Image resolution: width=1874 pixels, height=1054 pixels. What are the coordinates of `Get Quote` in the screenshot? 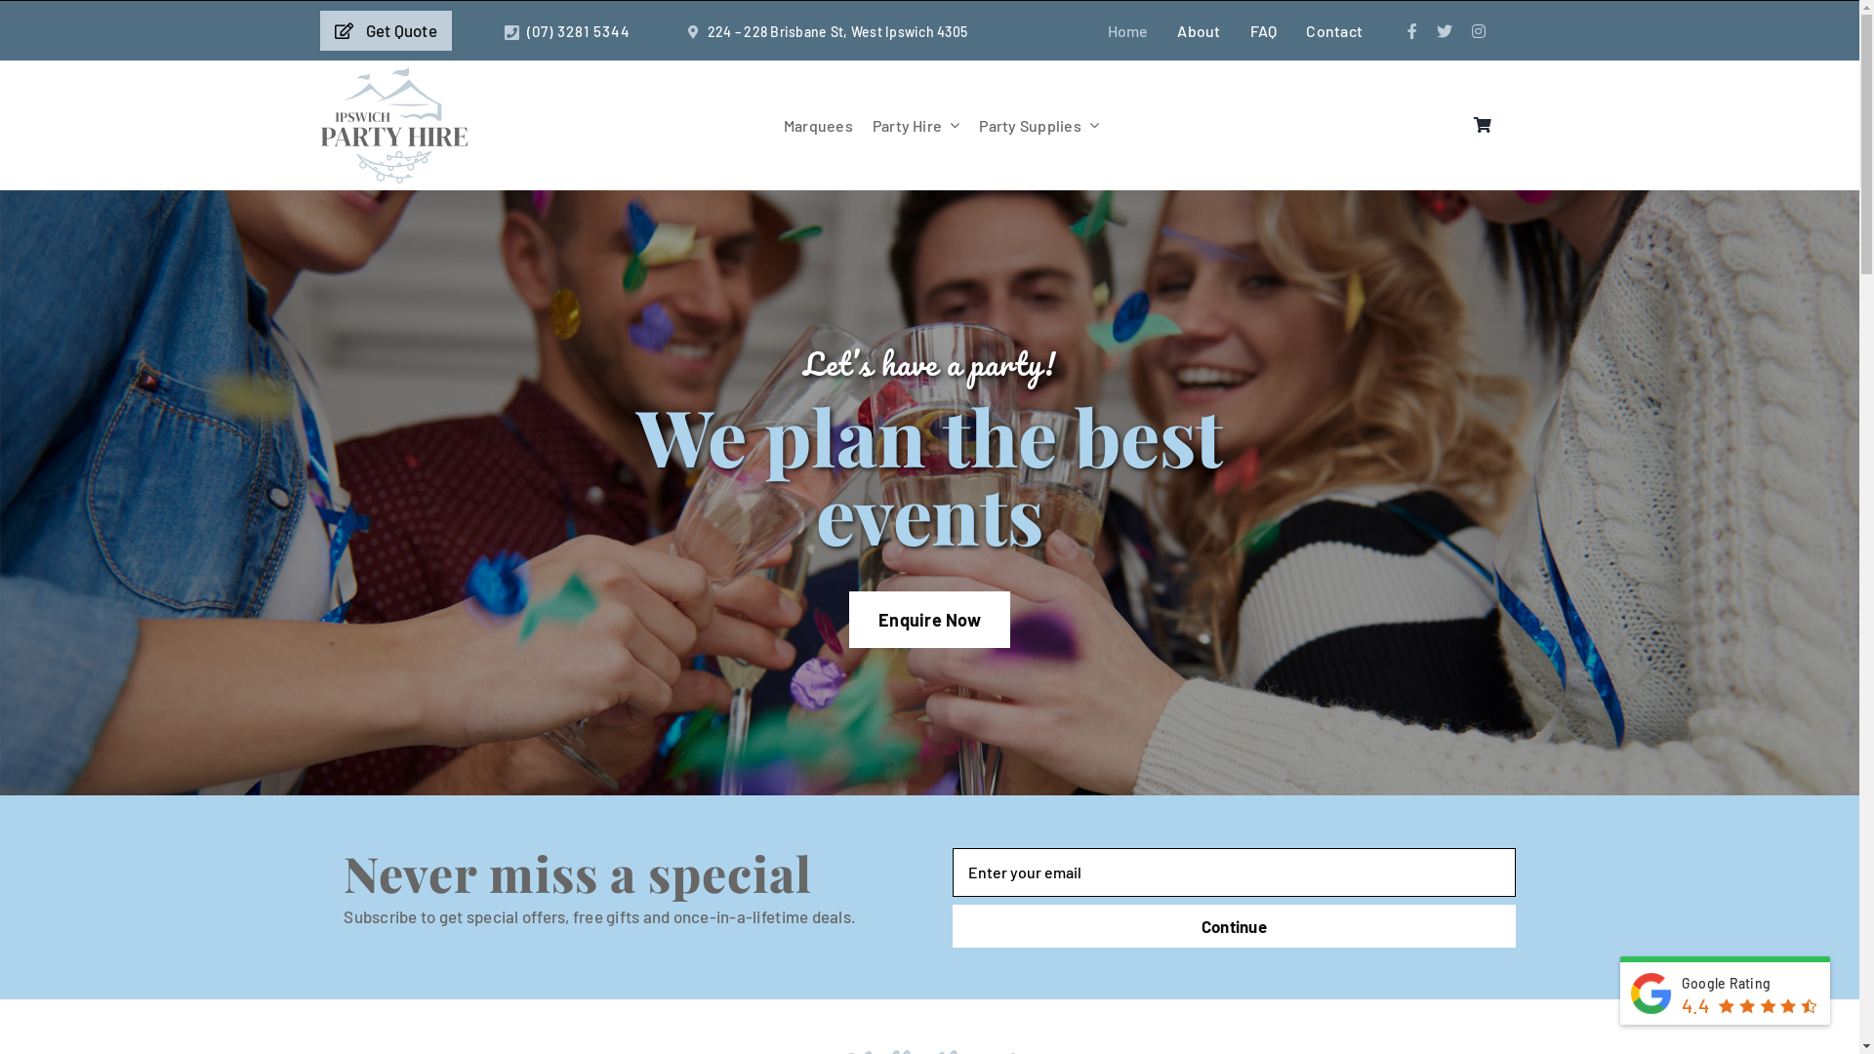 It's located at (386, 31).